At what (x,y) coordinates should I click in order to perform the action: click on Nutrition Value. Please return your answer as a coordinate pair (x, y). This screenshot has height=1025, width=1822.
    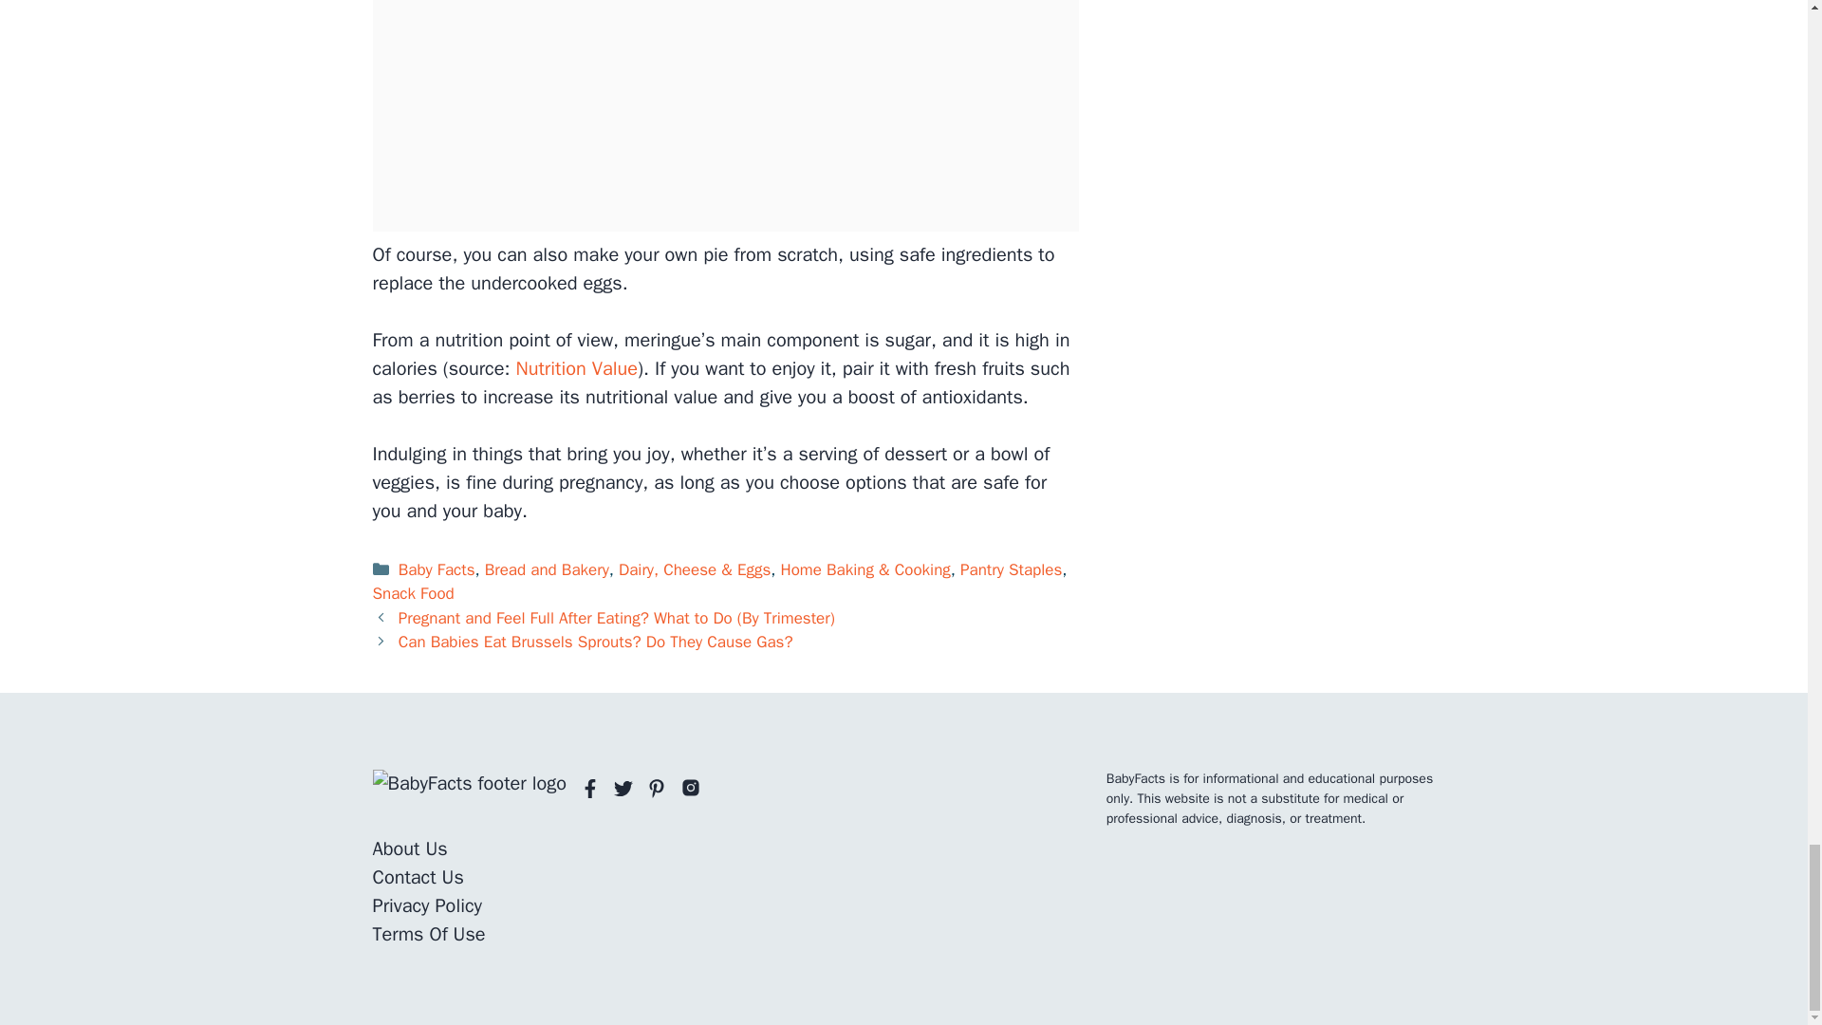
    Looking at the image, I should click on (577, 368).